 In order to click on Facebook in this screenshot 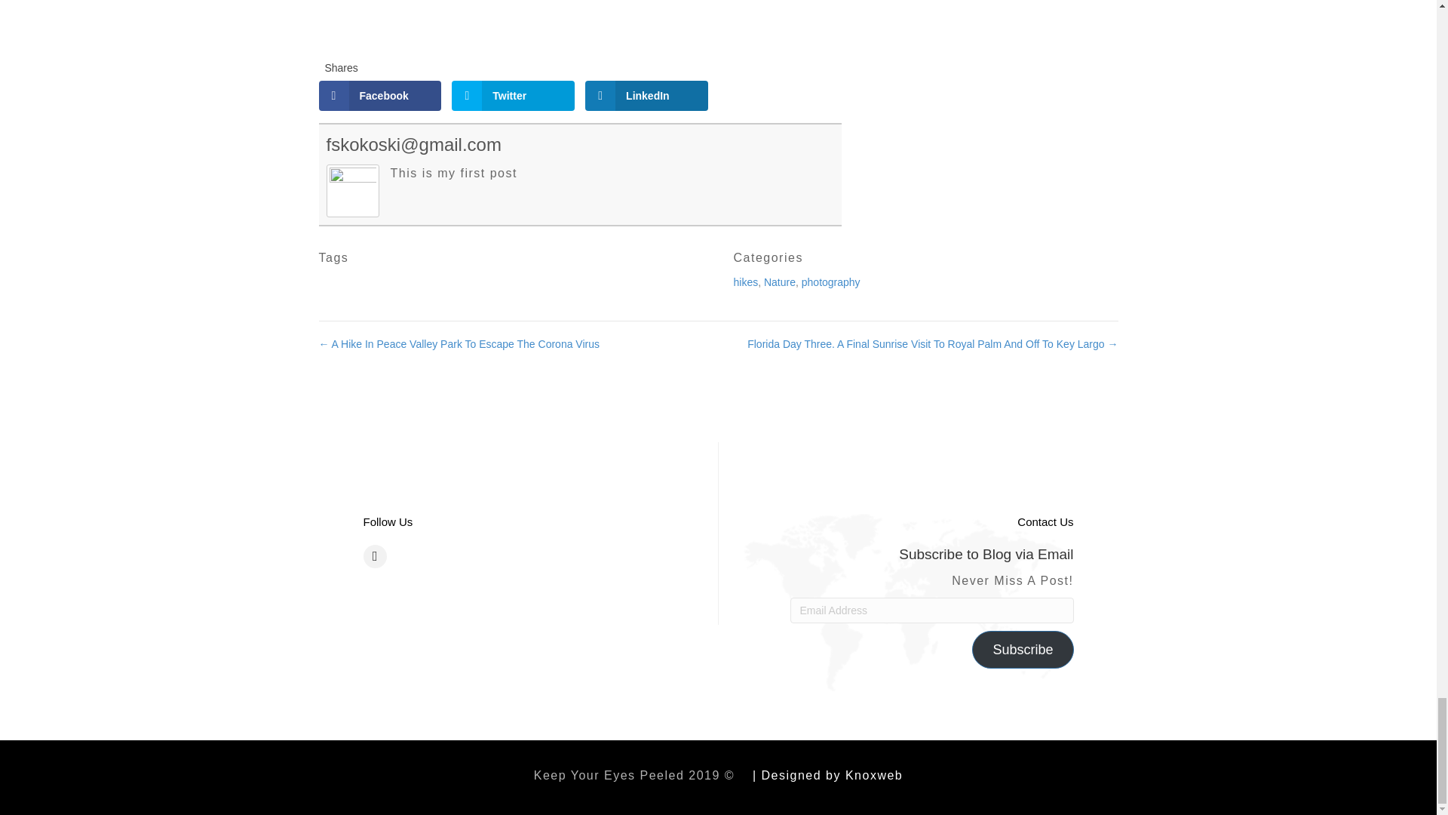, I will do `click(380, 95)`.